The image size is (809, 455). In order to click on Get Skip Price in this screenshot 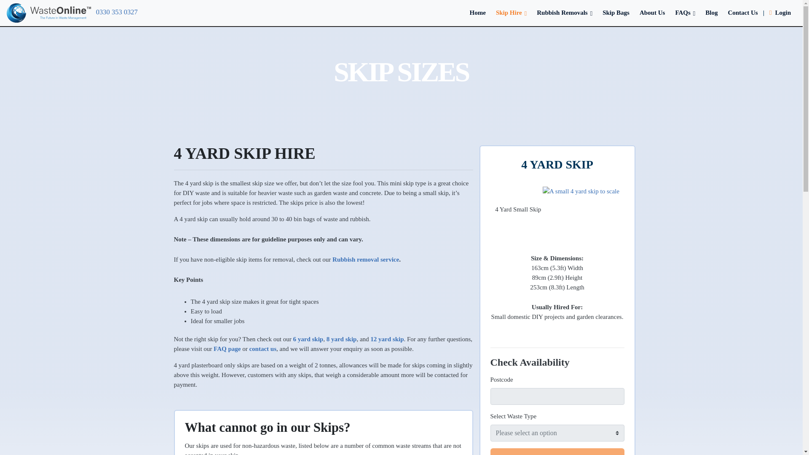, I will do `click(557, 452)`.